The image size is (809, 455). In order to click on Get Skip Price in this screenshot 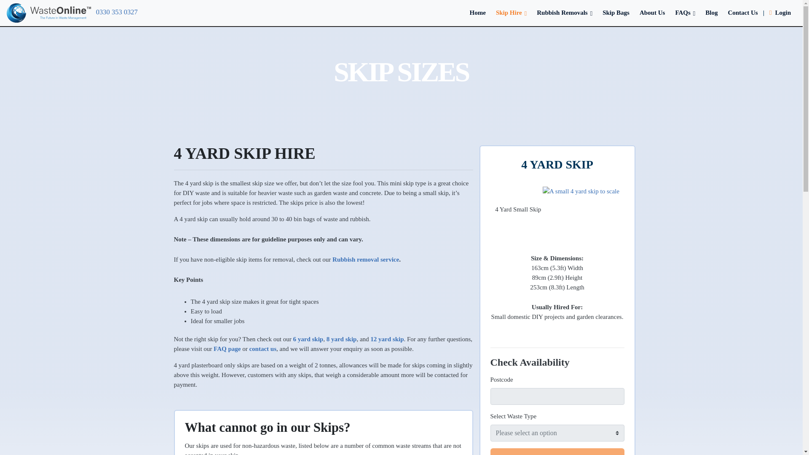, I will do `click(557, 452)`.